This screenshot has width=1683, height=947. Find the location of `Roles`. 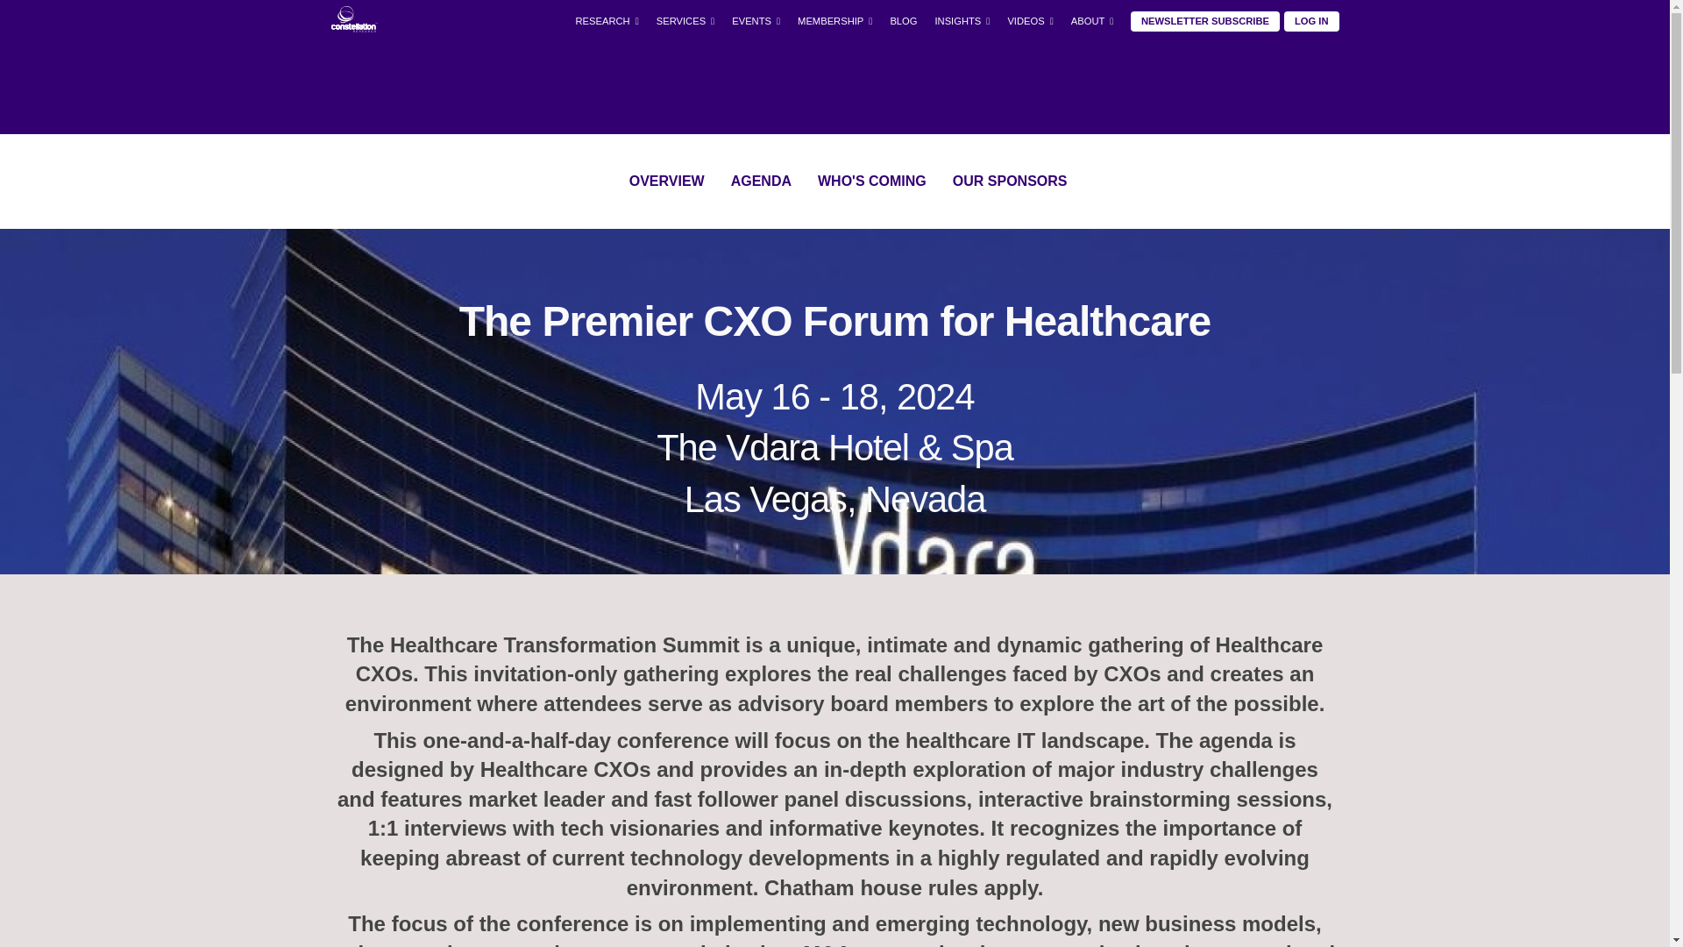

Roles is located at coordinates (606, 133).